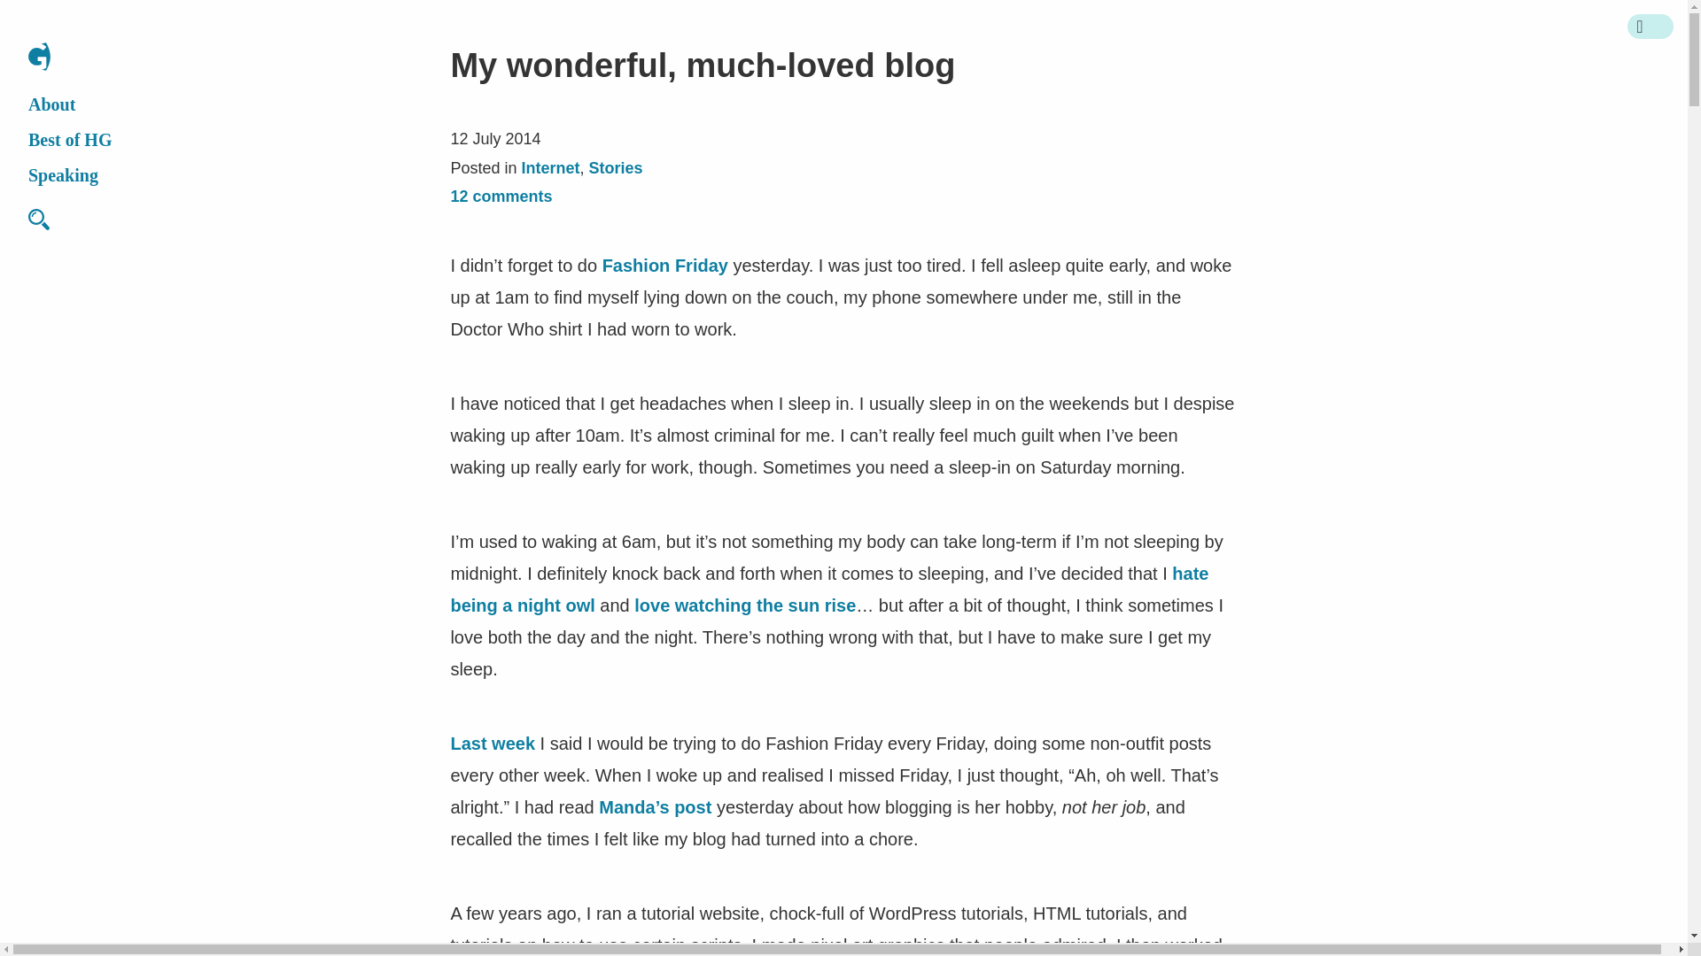  What do you see at coordinates (493, 744) in the screenshot?
I see `Last week` at bounding box center [493, 744].